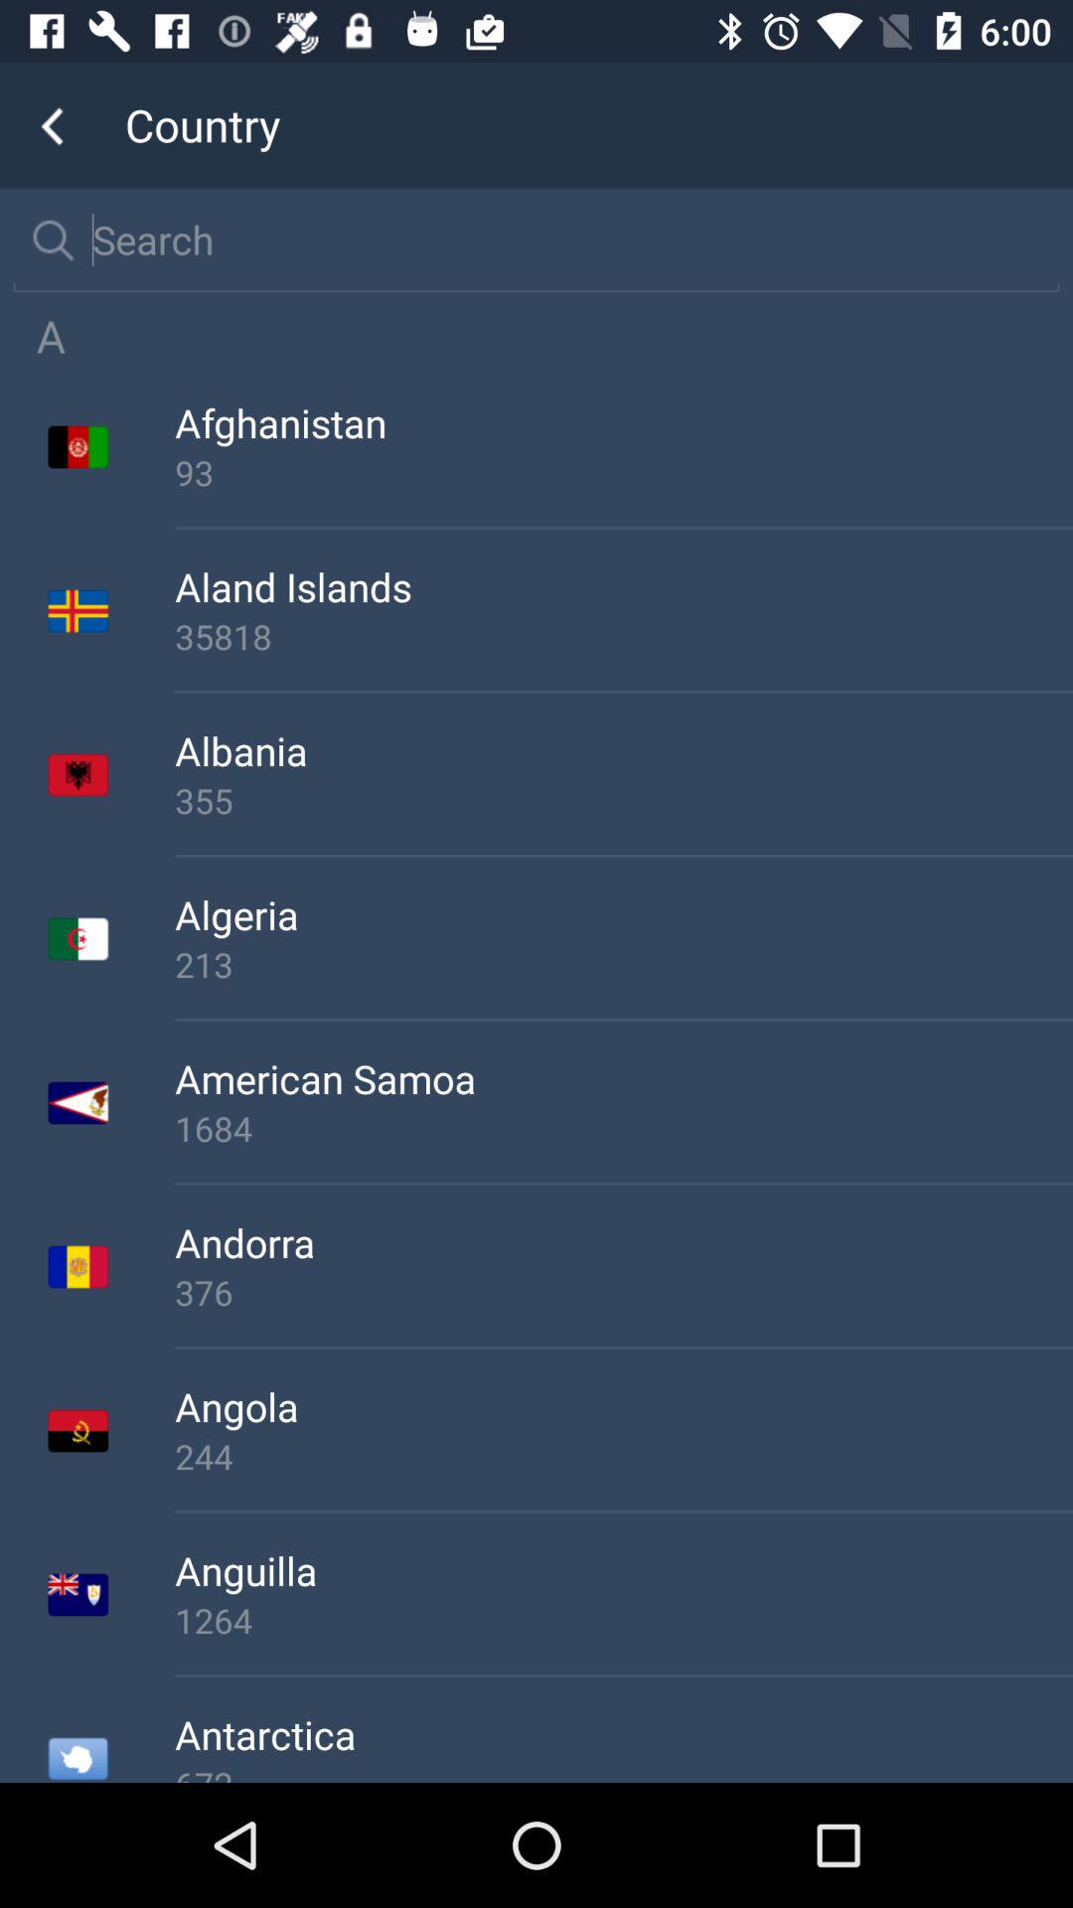  I want to click on press the albania icon, so click(624, 750).